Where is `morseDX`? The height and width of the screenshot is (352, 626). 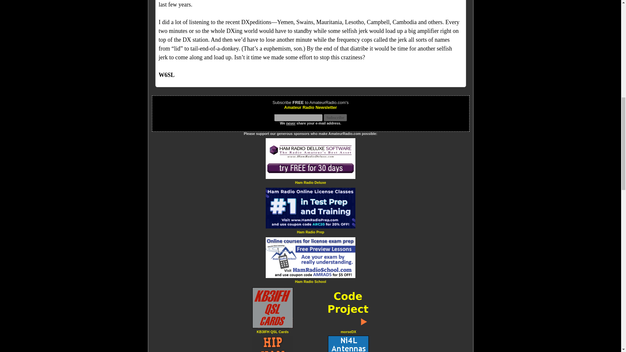 morseDX is located at coordinates (348, 331).